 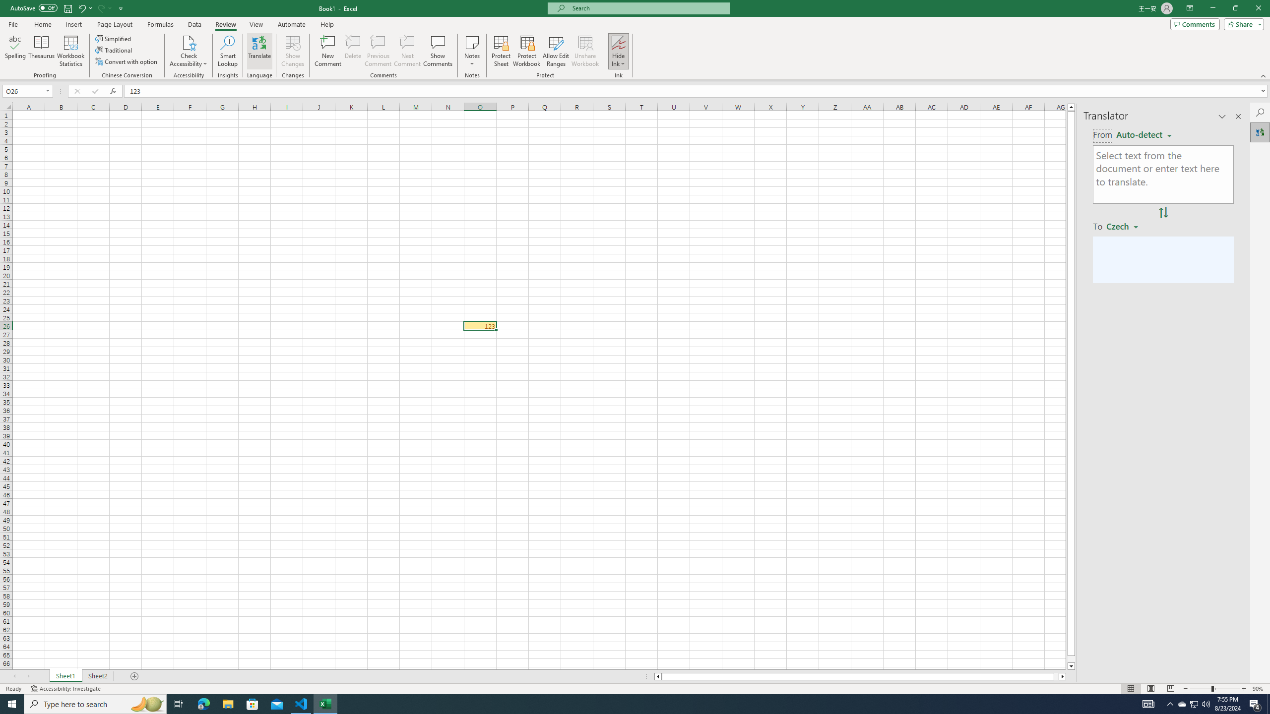 I want to click on Spelling..., so click(x=15, y=51).